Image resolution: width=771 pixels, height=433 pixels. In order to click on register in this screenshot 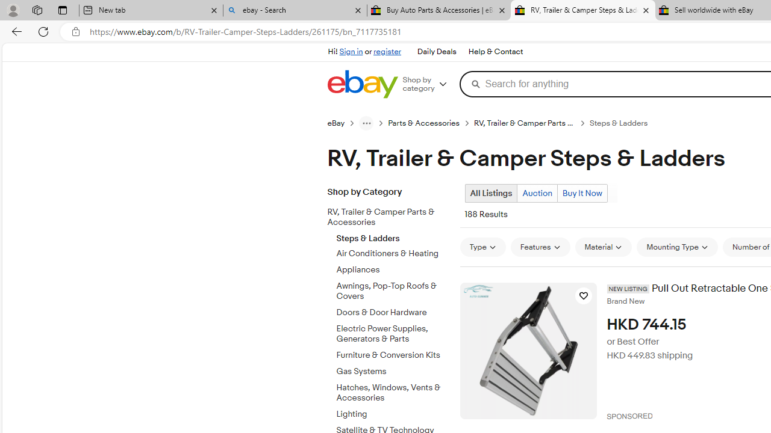, I will do `click(387, 52)`.